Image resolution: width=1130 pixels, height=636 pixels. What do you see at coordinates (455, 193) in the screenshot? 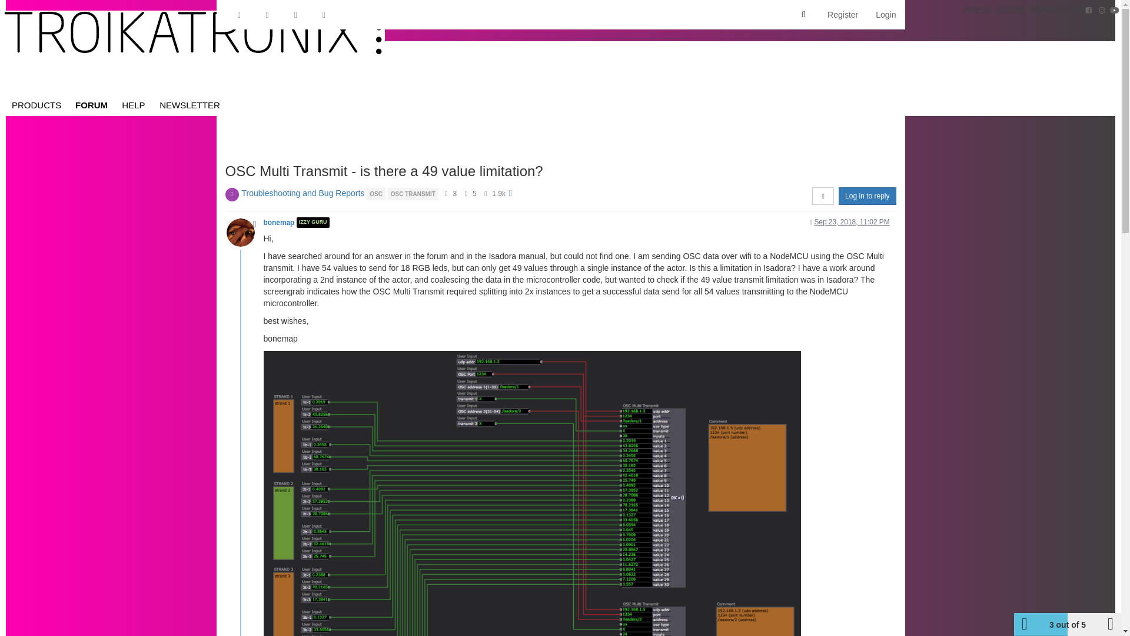
I see `3` at bounding box center [455, 193].